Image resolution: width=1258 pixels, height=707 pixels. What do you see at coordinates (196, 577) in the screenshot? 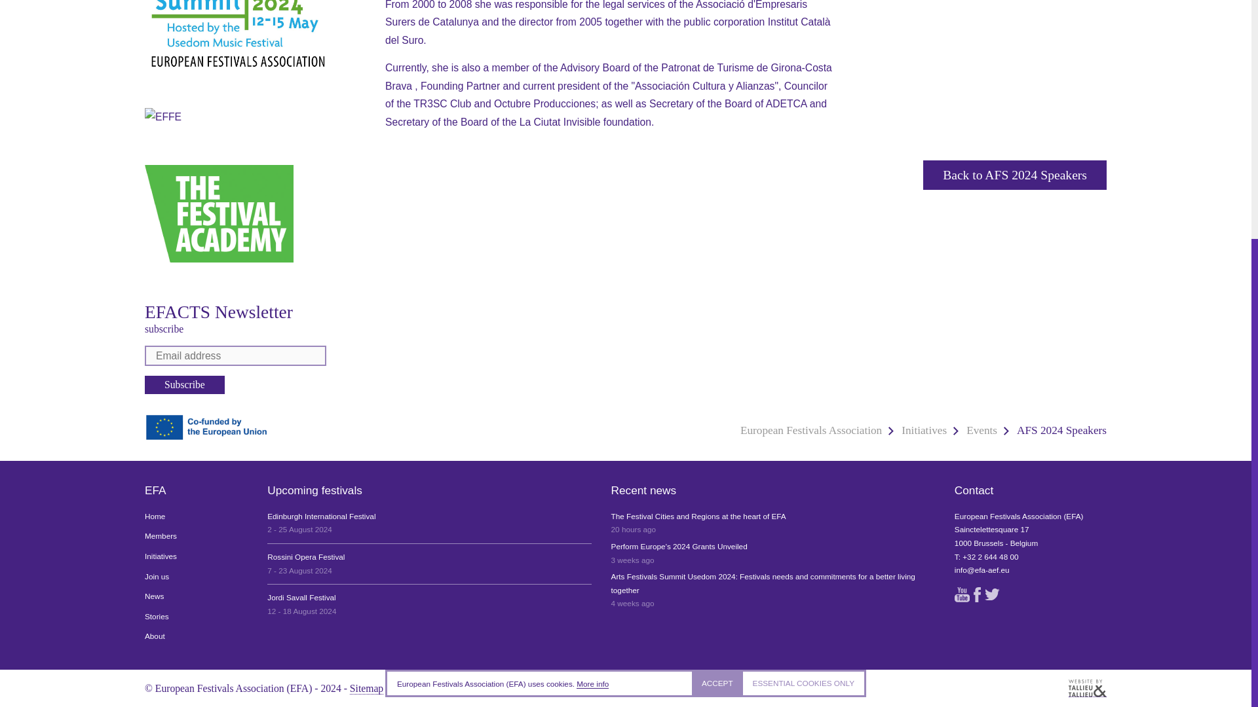
I see `Join us` at bounding box center [196, 577].